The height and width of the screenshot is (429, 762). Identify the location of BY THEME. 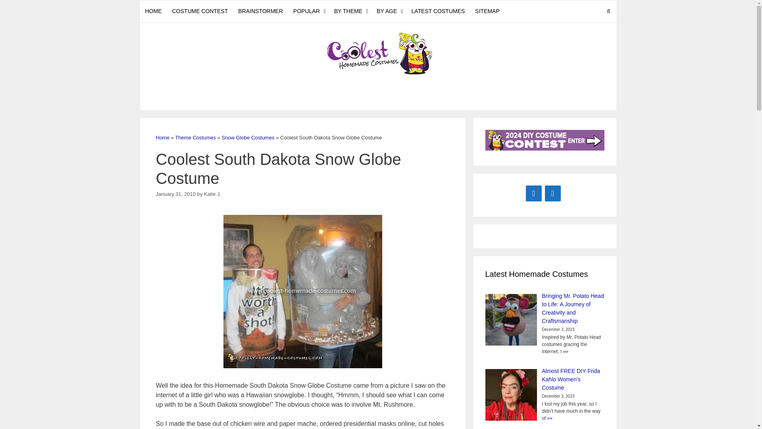
(350, 11).